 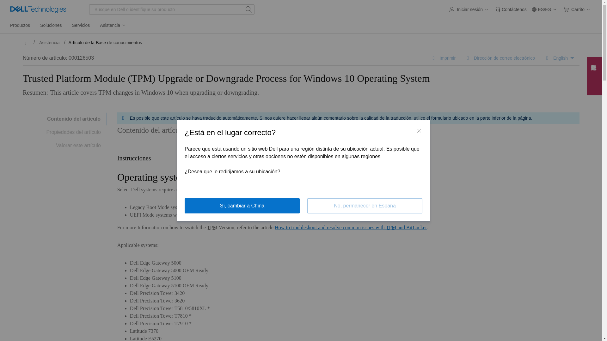 I want to click on Trusted Platform Module, so click(x=212, y=227).